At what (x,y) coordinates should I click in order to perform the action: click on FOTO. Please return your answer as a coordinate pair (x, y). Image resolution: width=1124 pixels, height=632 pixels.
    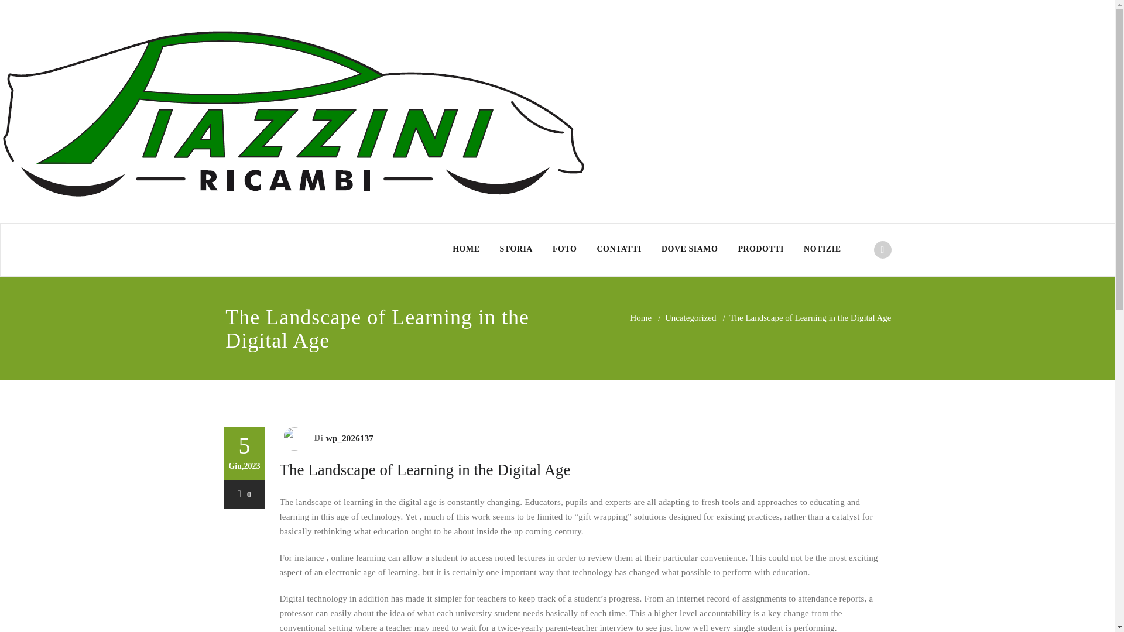
    Looking at the image, I should click on (564, 249).